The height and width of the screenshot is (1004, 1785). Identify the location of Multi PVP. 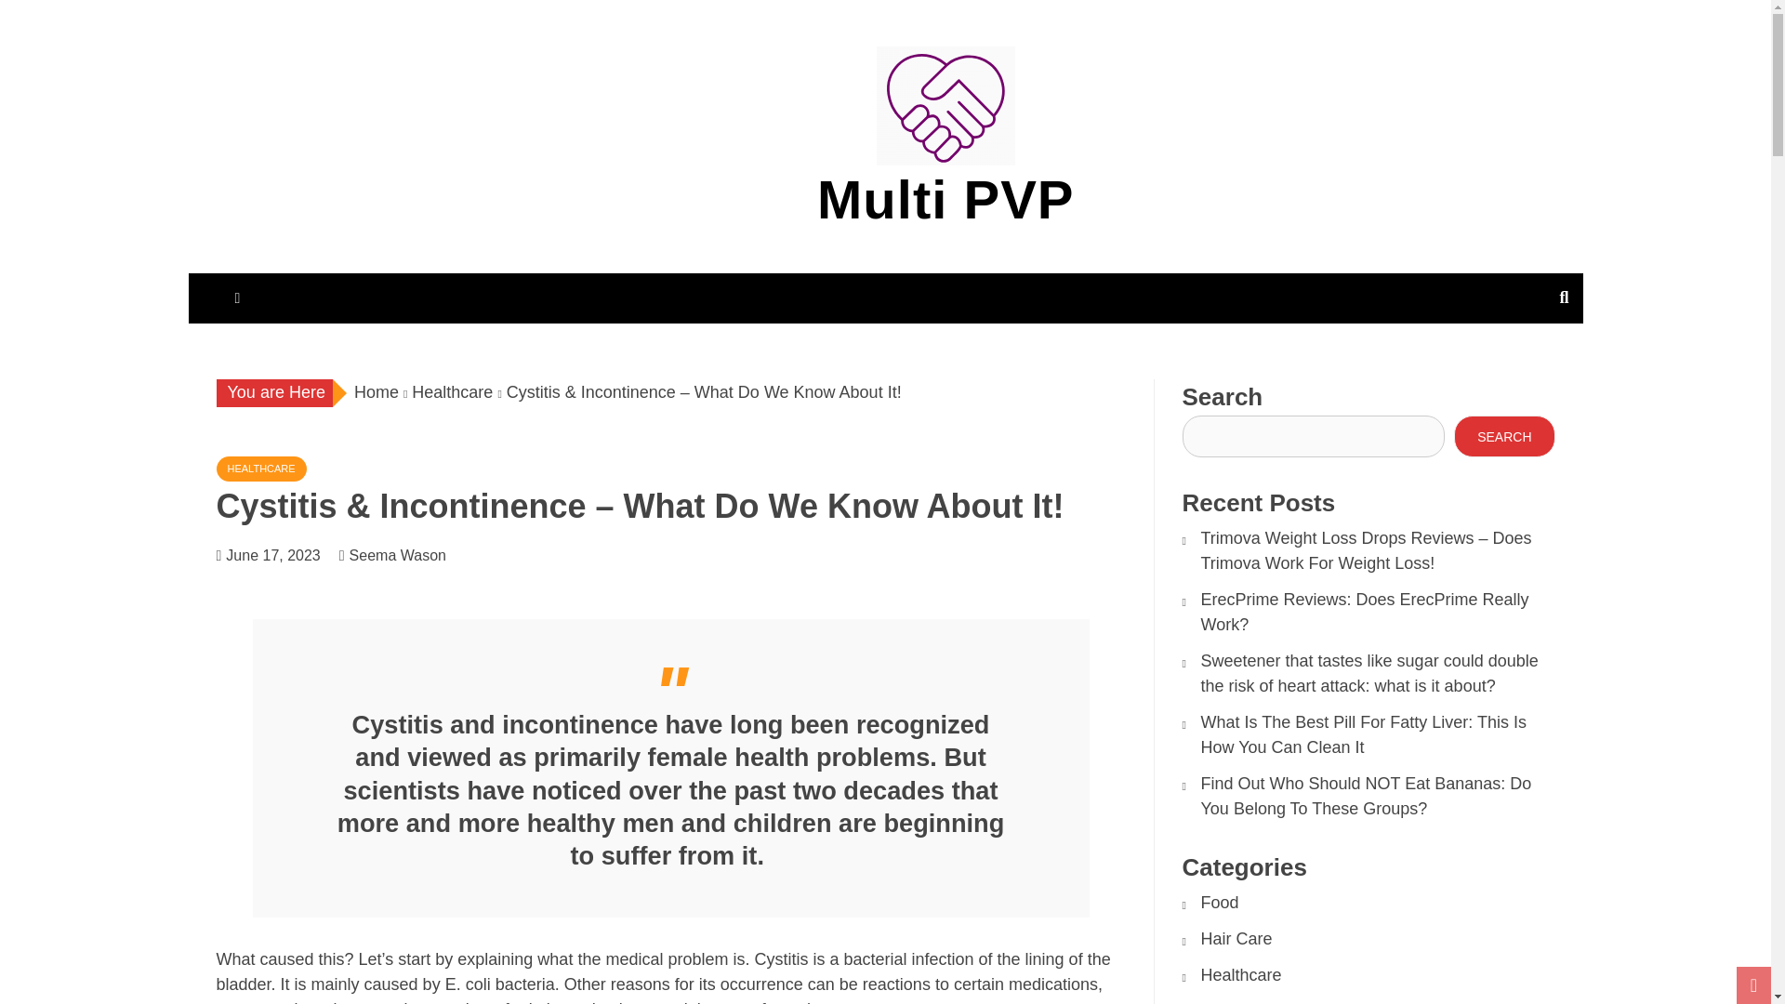
(945, 199).